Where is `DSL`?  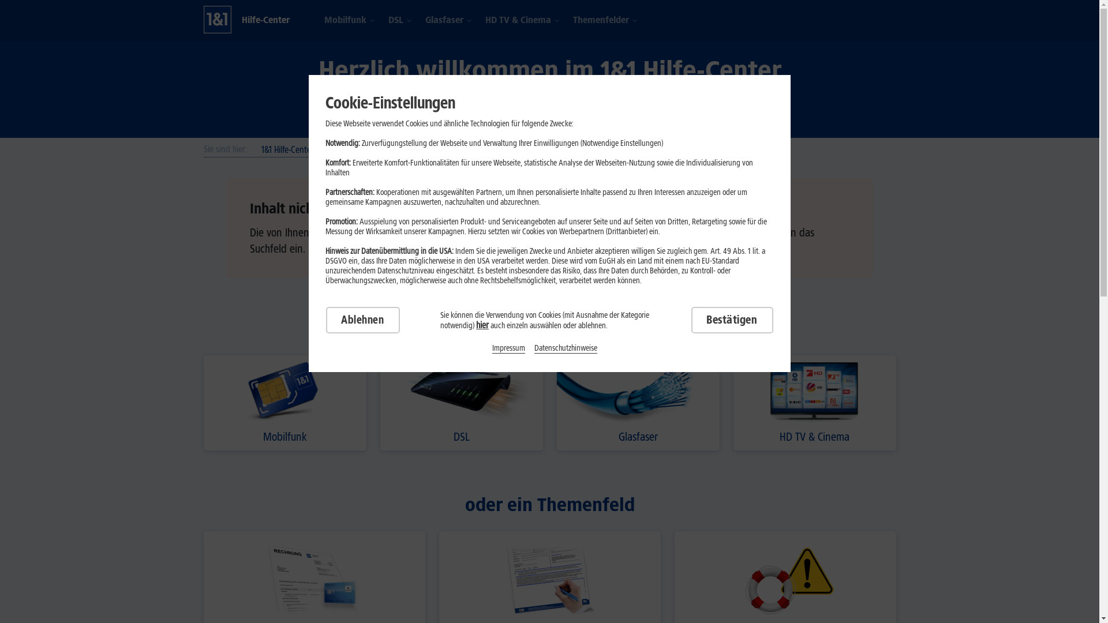
DSL is located at coordinates (395, 21).